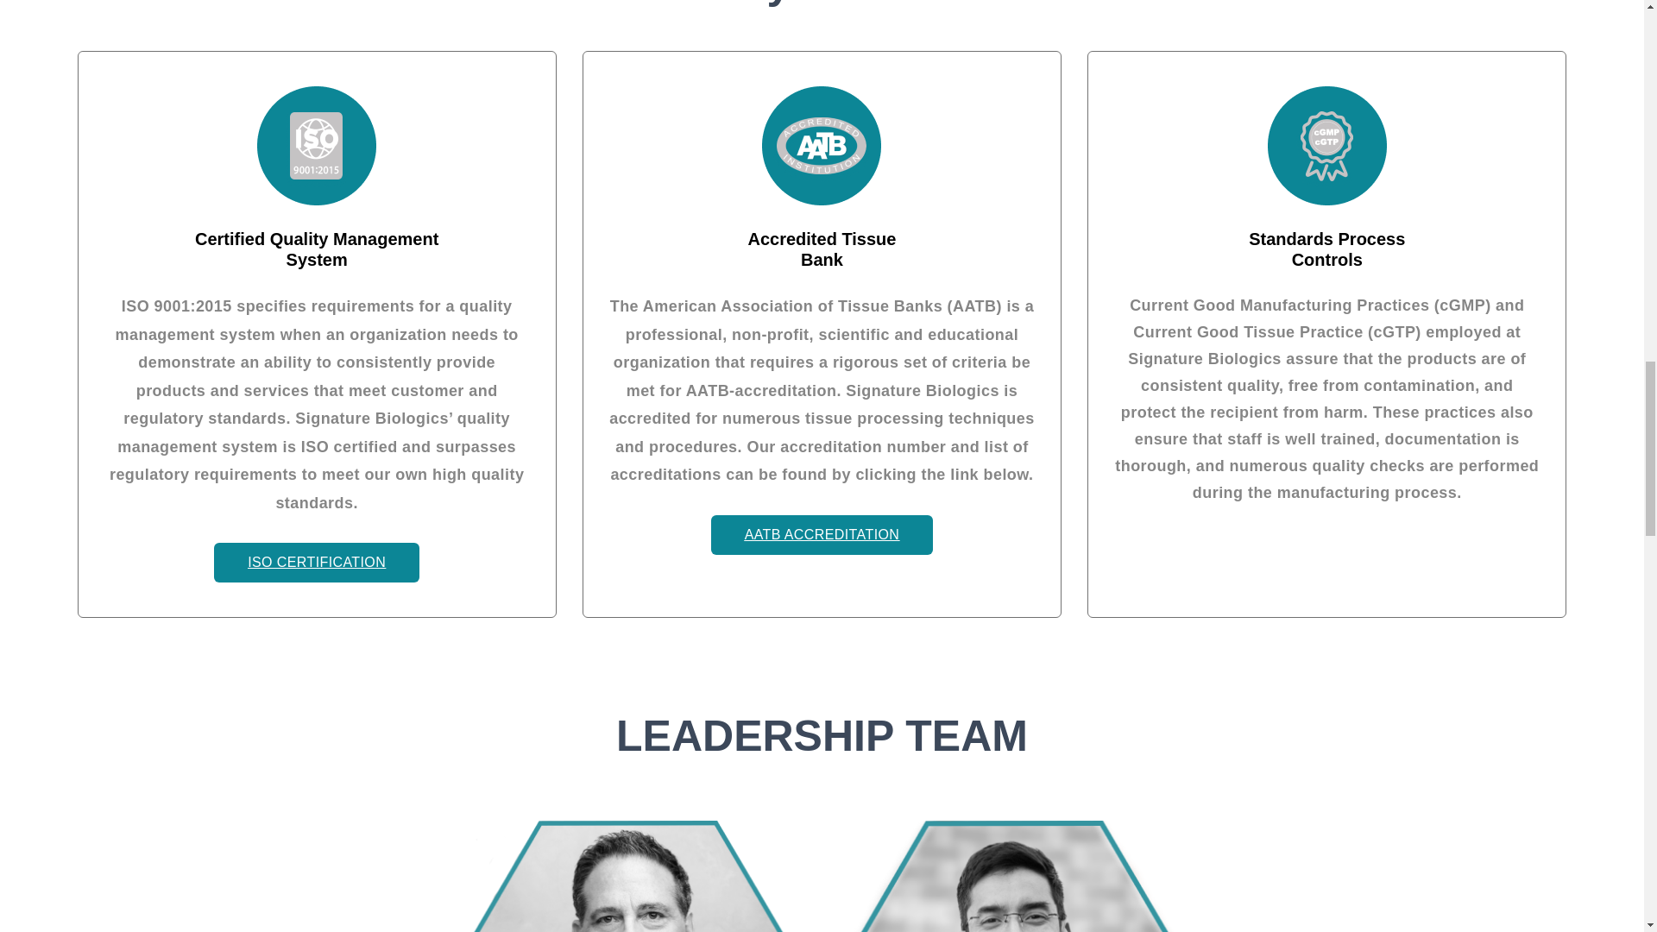 The height and width of the screenshot is (932, 1657). Describe the element at coordinates (316, 563) in the screenshot. I see `ISO CERTIFICATION` at that location.